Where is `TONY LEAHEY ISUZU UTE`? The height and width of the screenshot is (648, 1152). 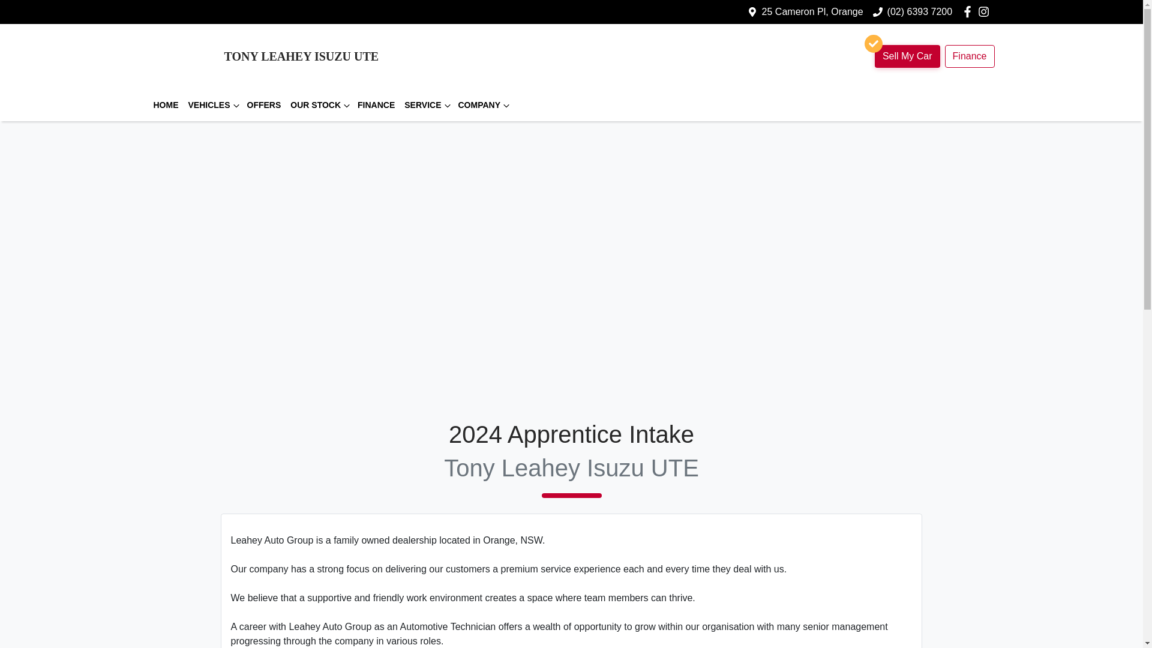 TONY LEAHEY ISUZU UTE is located at coordinates (263, 56).